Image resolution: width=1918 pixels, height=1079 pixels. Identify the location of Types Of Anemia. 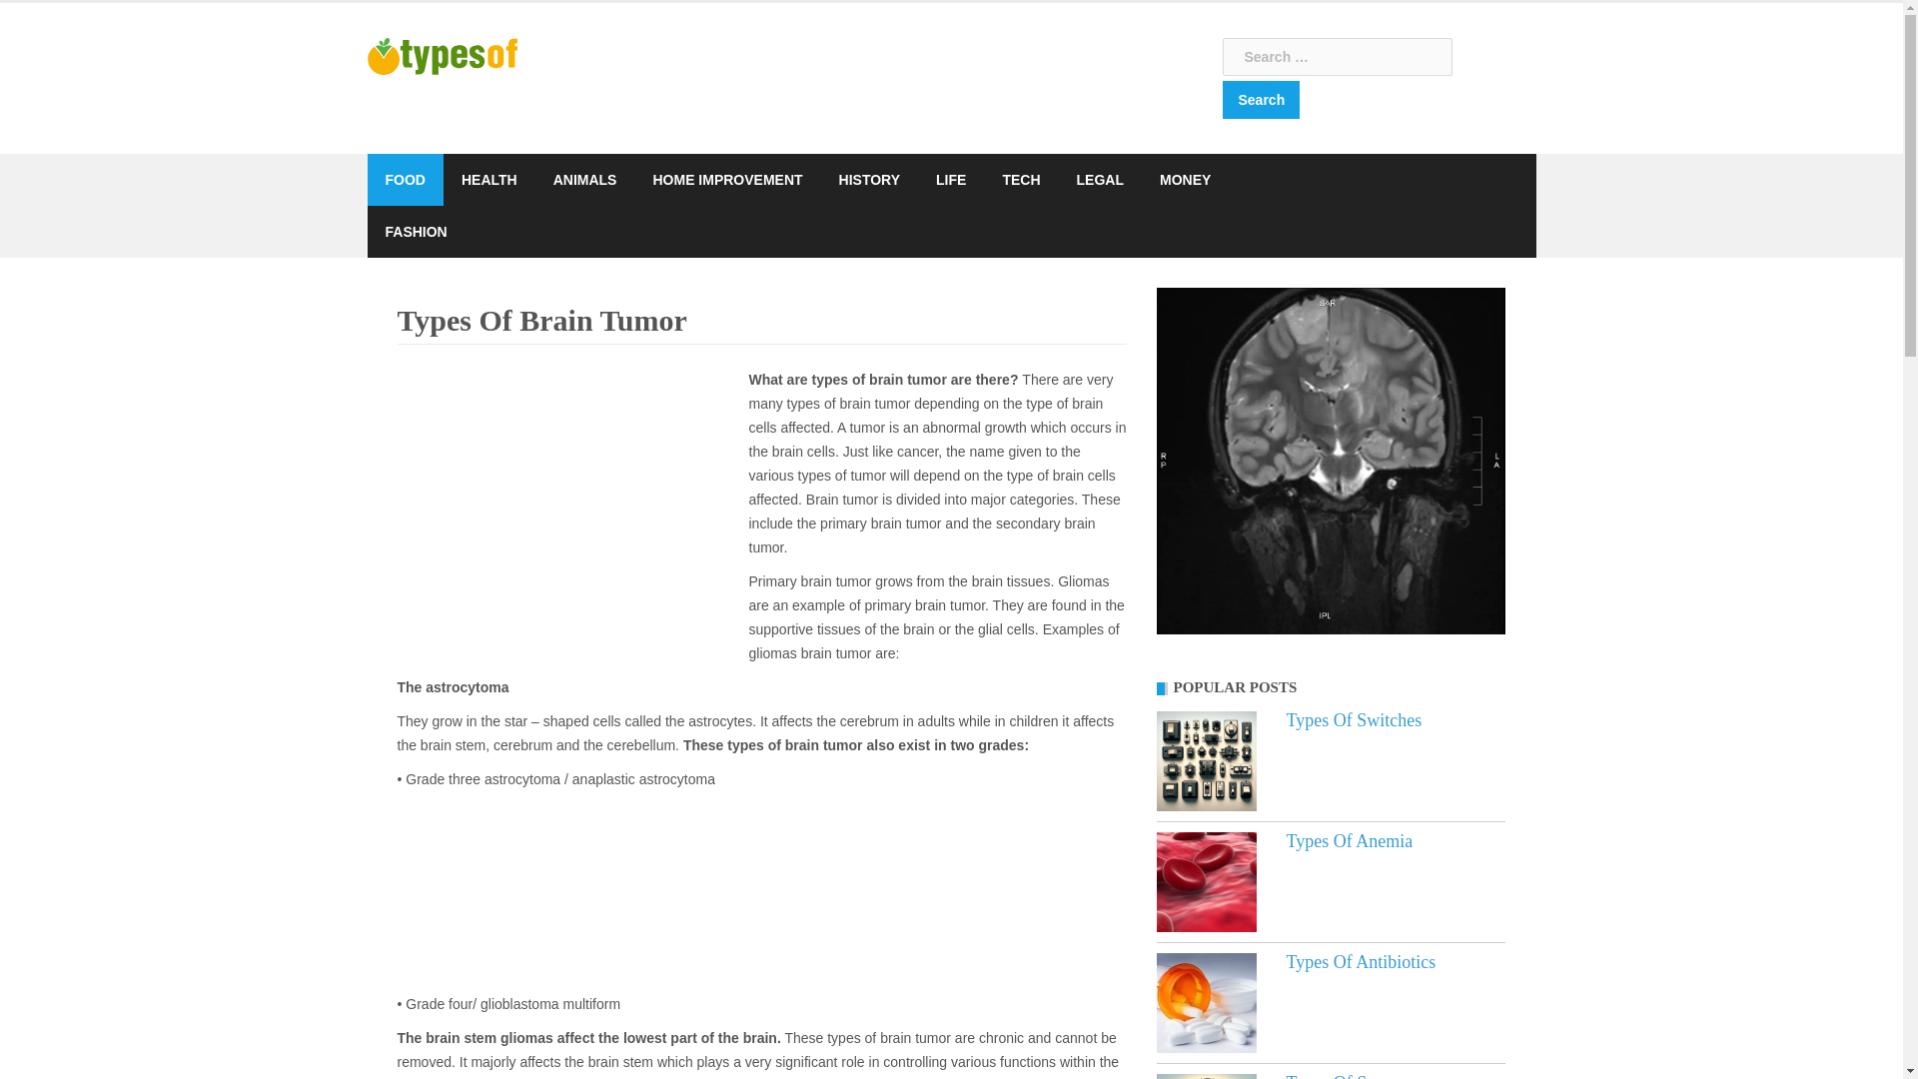
(1351, 841).